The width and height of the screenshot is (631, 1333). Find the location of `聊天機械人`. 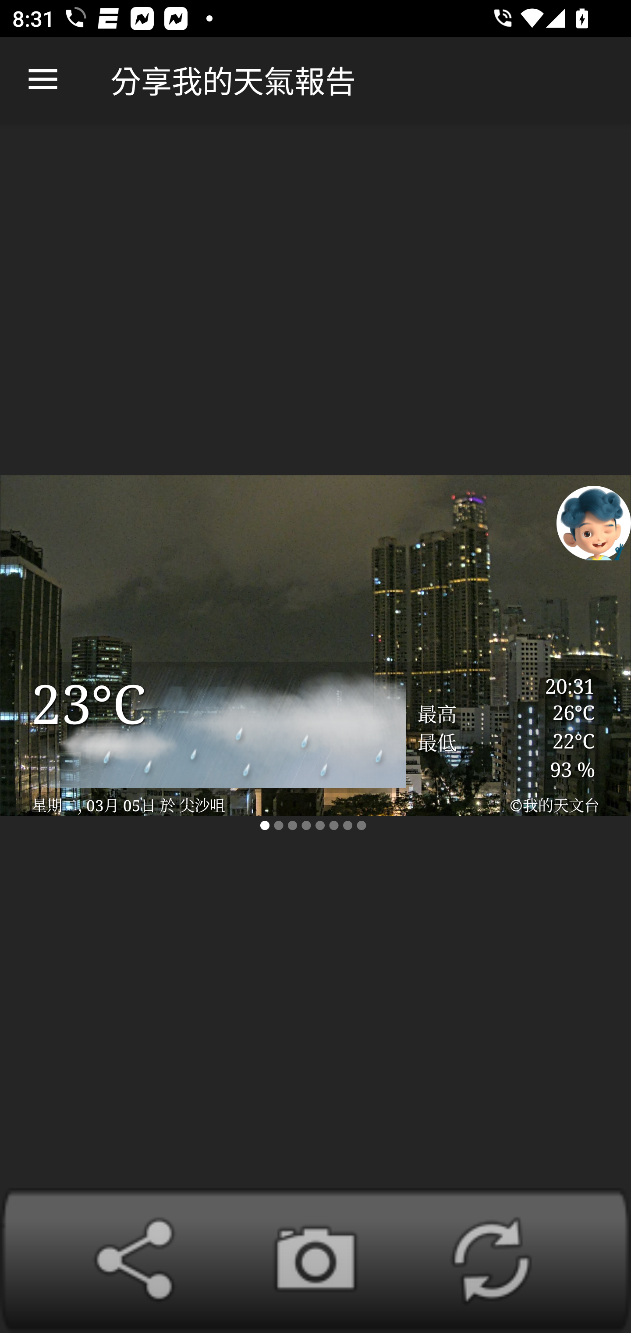

聊天機械人 is located at coordinates (594, 522).